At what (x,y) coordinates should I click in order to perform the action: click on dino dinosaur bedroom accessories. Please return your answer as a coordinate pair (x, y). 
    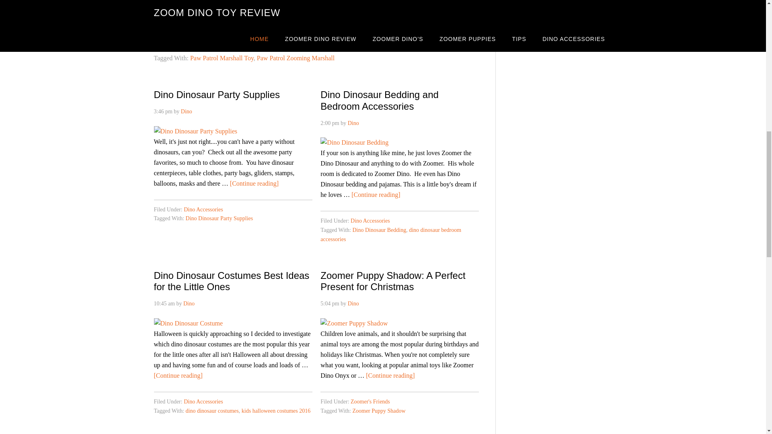
    Looking at the image, I should click on (390, 234).